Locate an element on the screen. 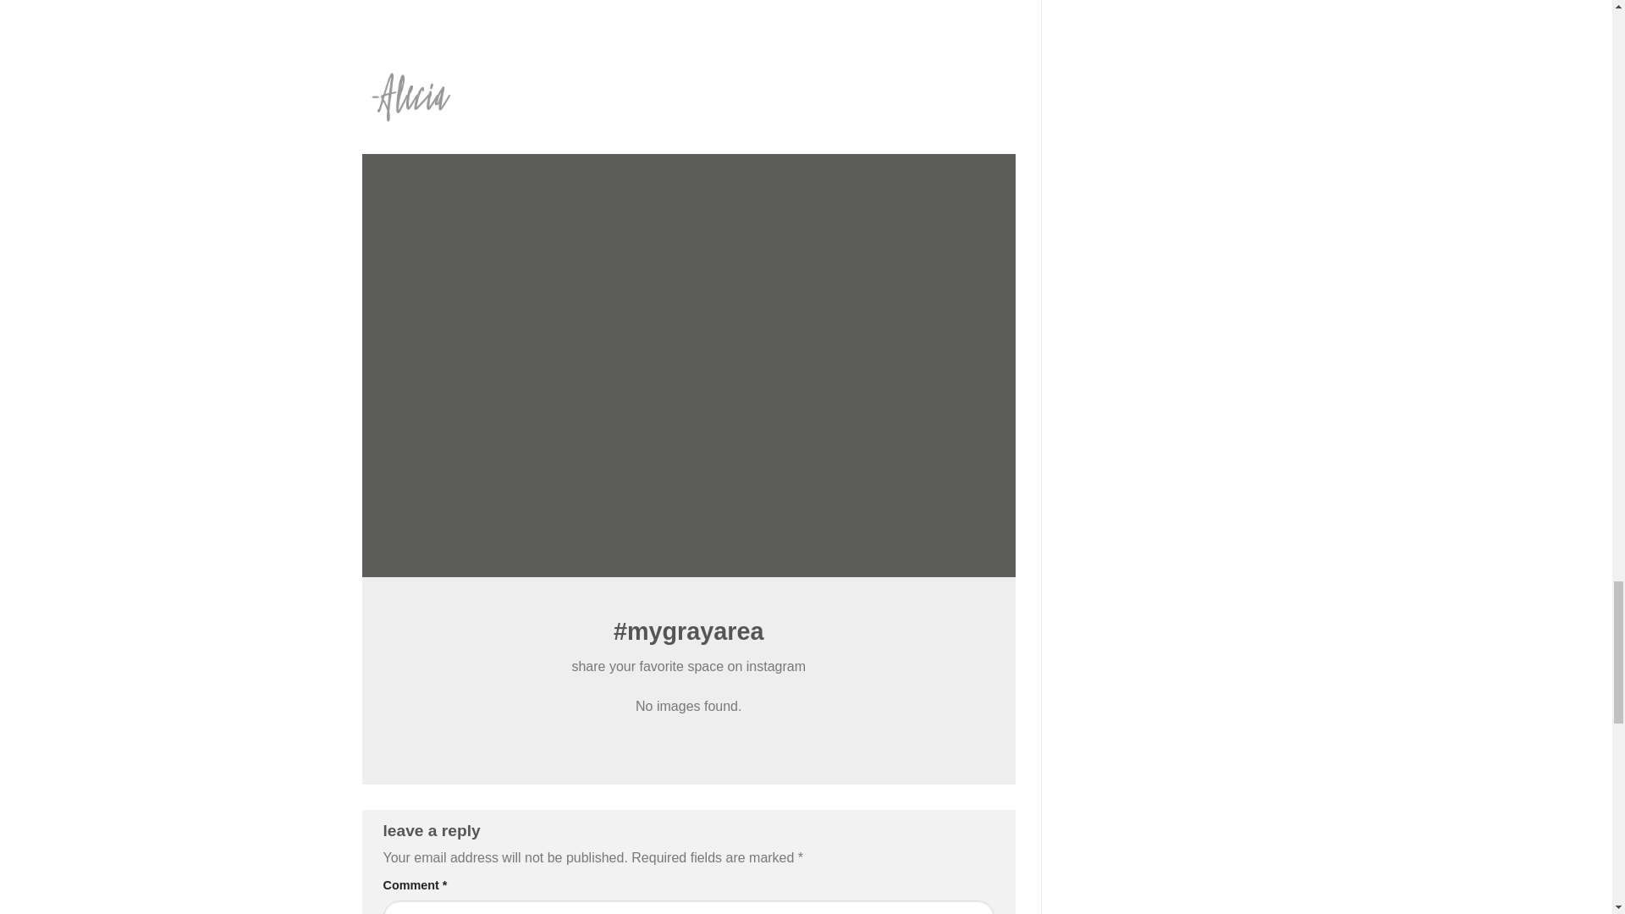 Image resolution: width=1625 pixels, height=914 pixels. Sign Up is located at coordinates (658, 410).